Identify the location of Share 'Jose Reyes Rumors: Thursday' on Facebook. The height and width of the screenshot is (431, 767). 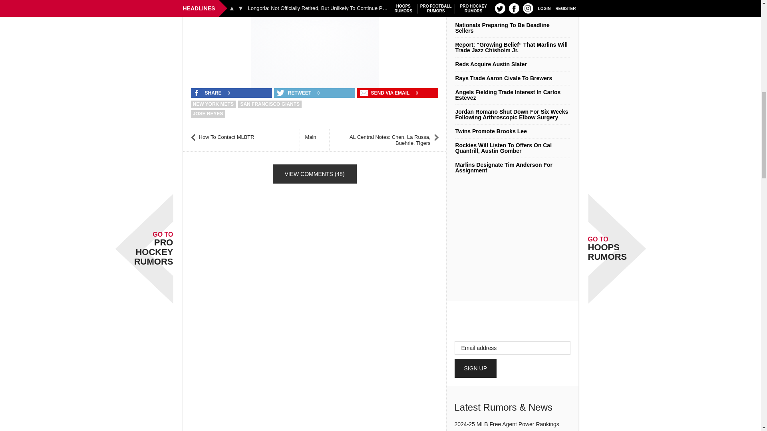
(208, 93).